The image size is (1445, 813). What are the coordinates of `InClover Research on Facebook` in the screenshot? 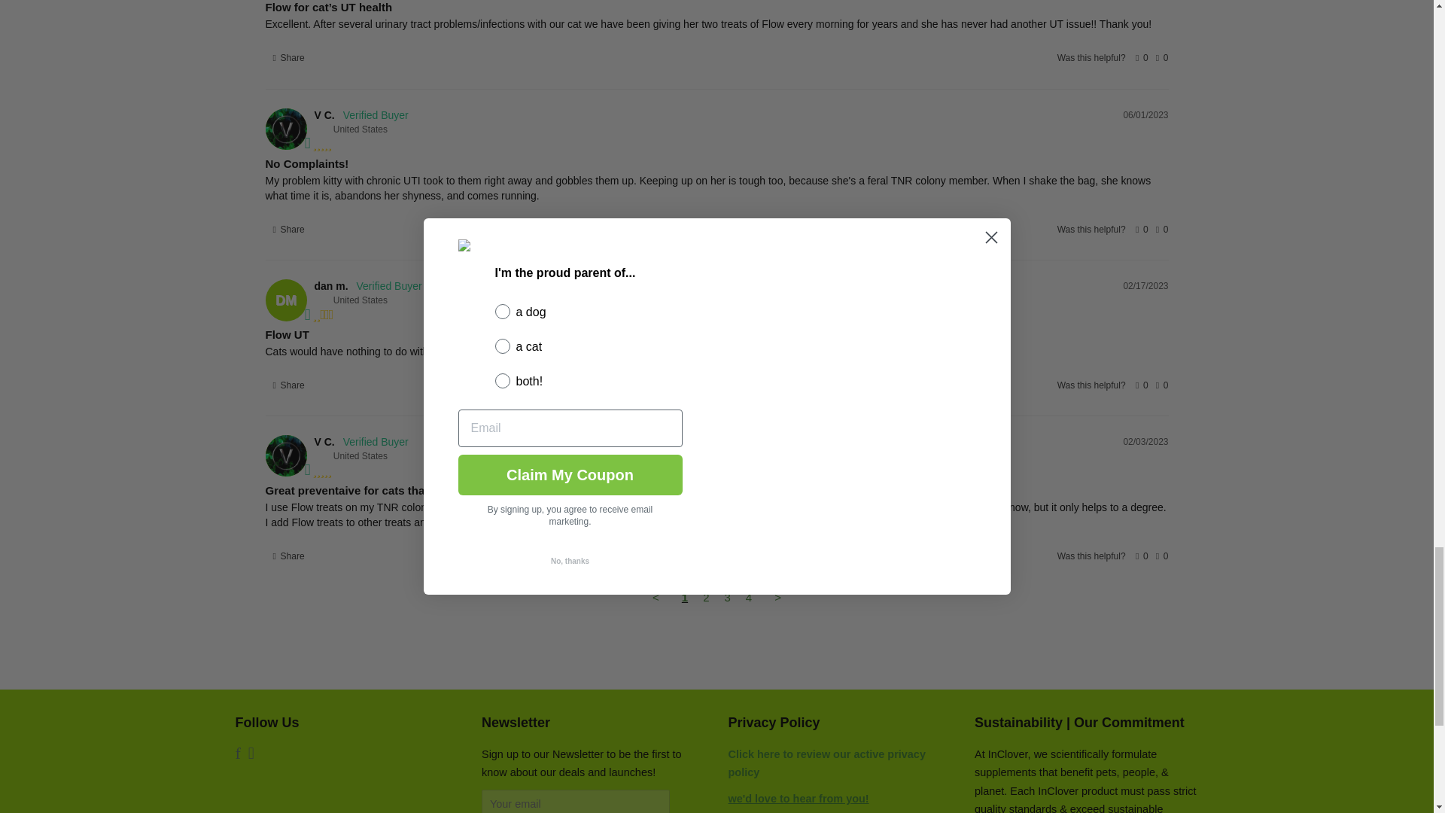 It's located at (236, 754).